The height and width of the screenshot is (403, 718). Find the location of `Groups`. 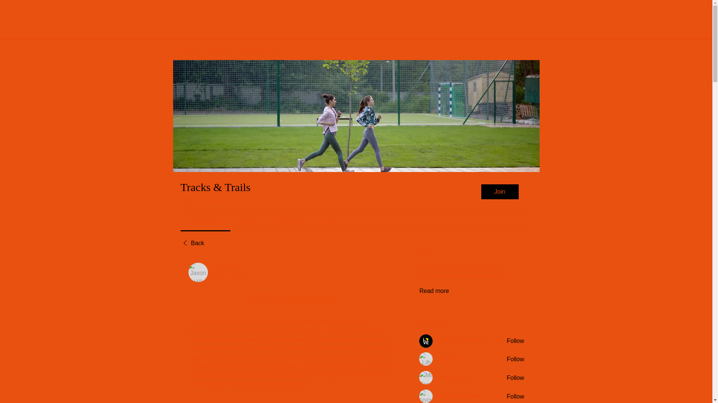

Groups is located at coordinates (218, 50).